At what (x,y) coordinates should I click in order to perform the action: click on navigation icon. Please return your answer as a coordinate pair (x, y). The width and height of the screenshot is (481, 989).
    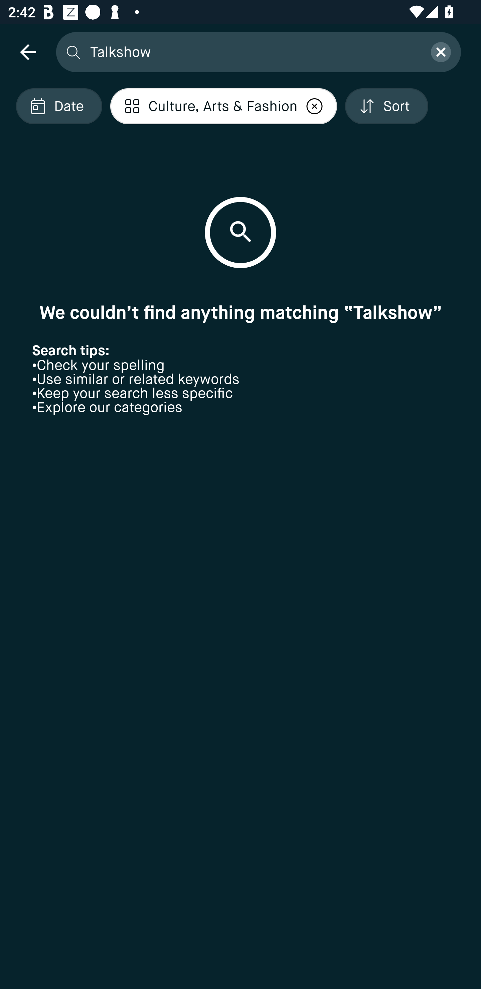
    Looking at the image, I should click on (28, 51).